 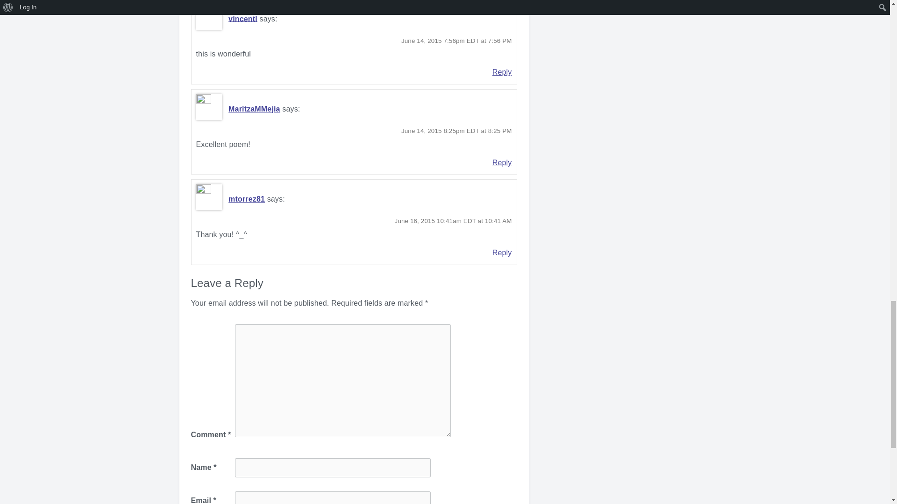 I want to click on June 16, 2015 10:41am EDT at 10:41 AM, so click(x=453, y=220).